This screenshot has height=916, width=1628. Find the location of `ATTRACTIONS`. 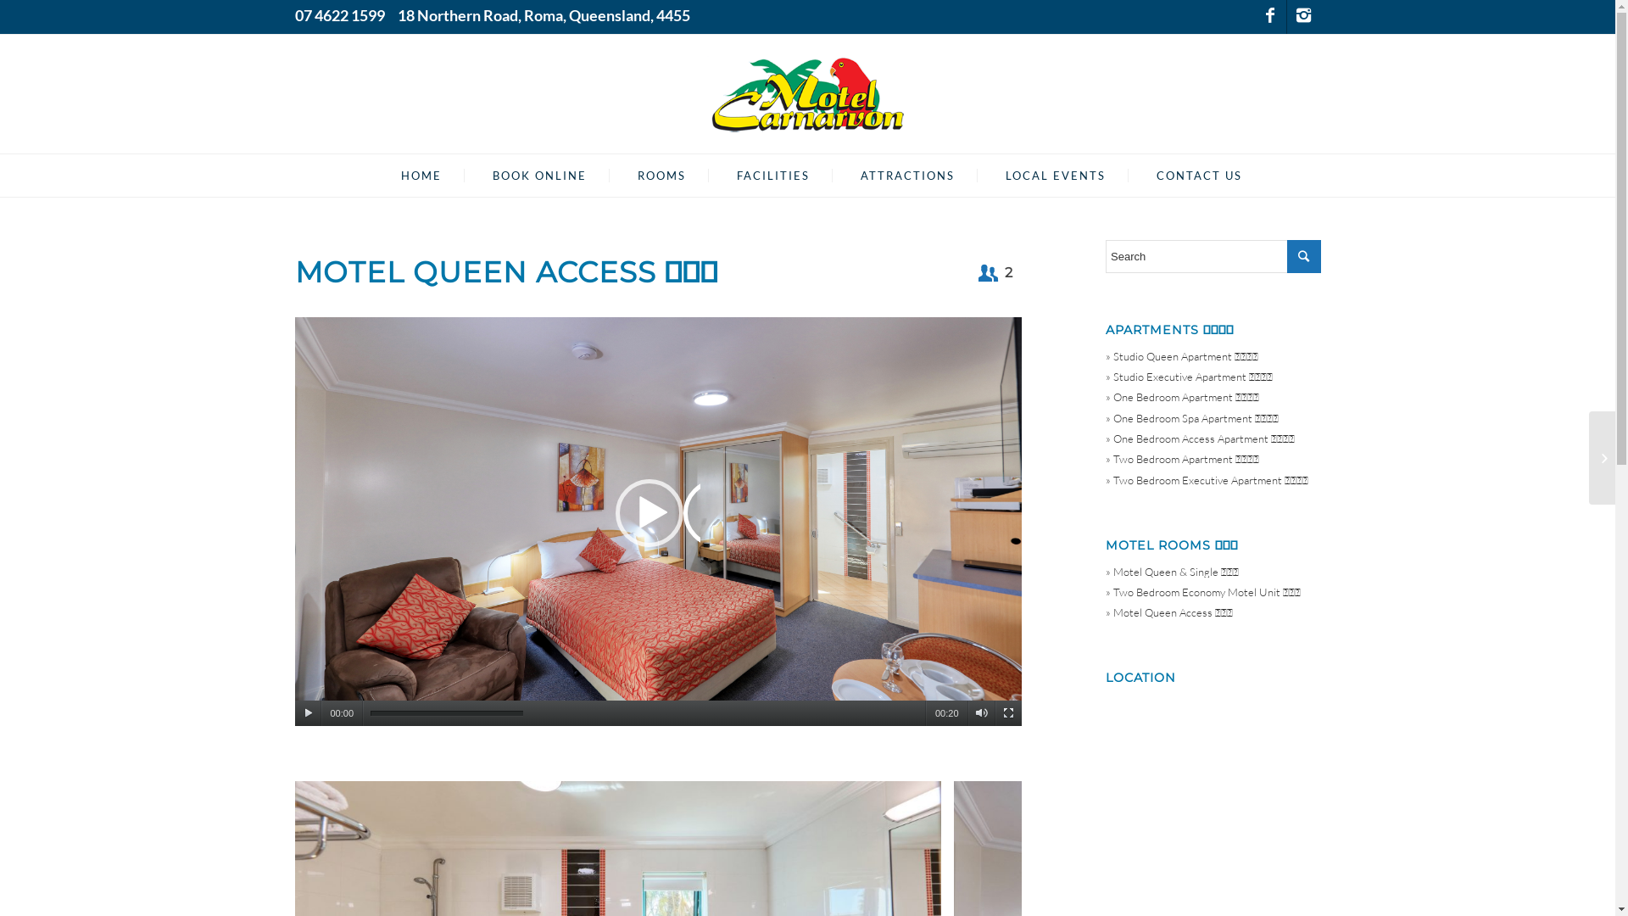

ATTRACTIONS is located at coordinates (894, 176).